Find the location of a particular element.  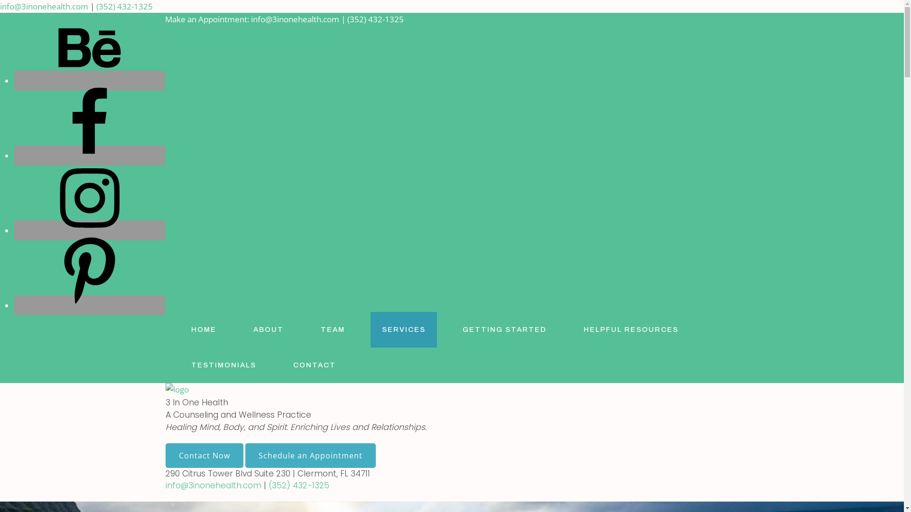

info@3inonehealth.com is located at coordinates (213, 485).